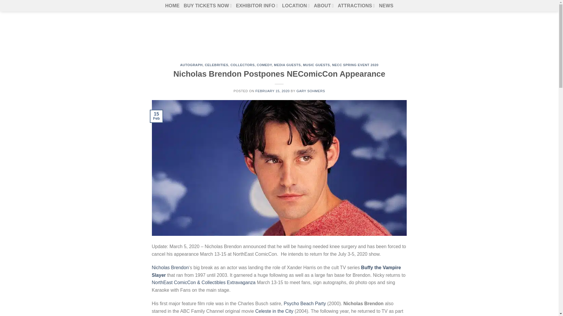  What do you see at coordinates (172, 6) in the screenshot?
I see `HOME` at bounding box center [172, 6].